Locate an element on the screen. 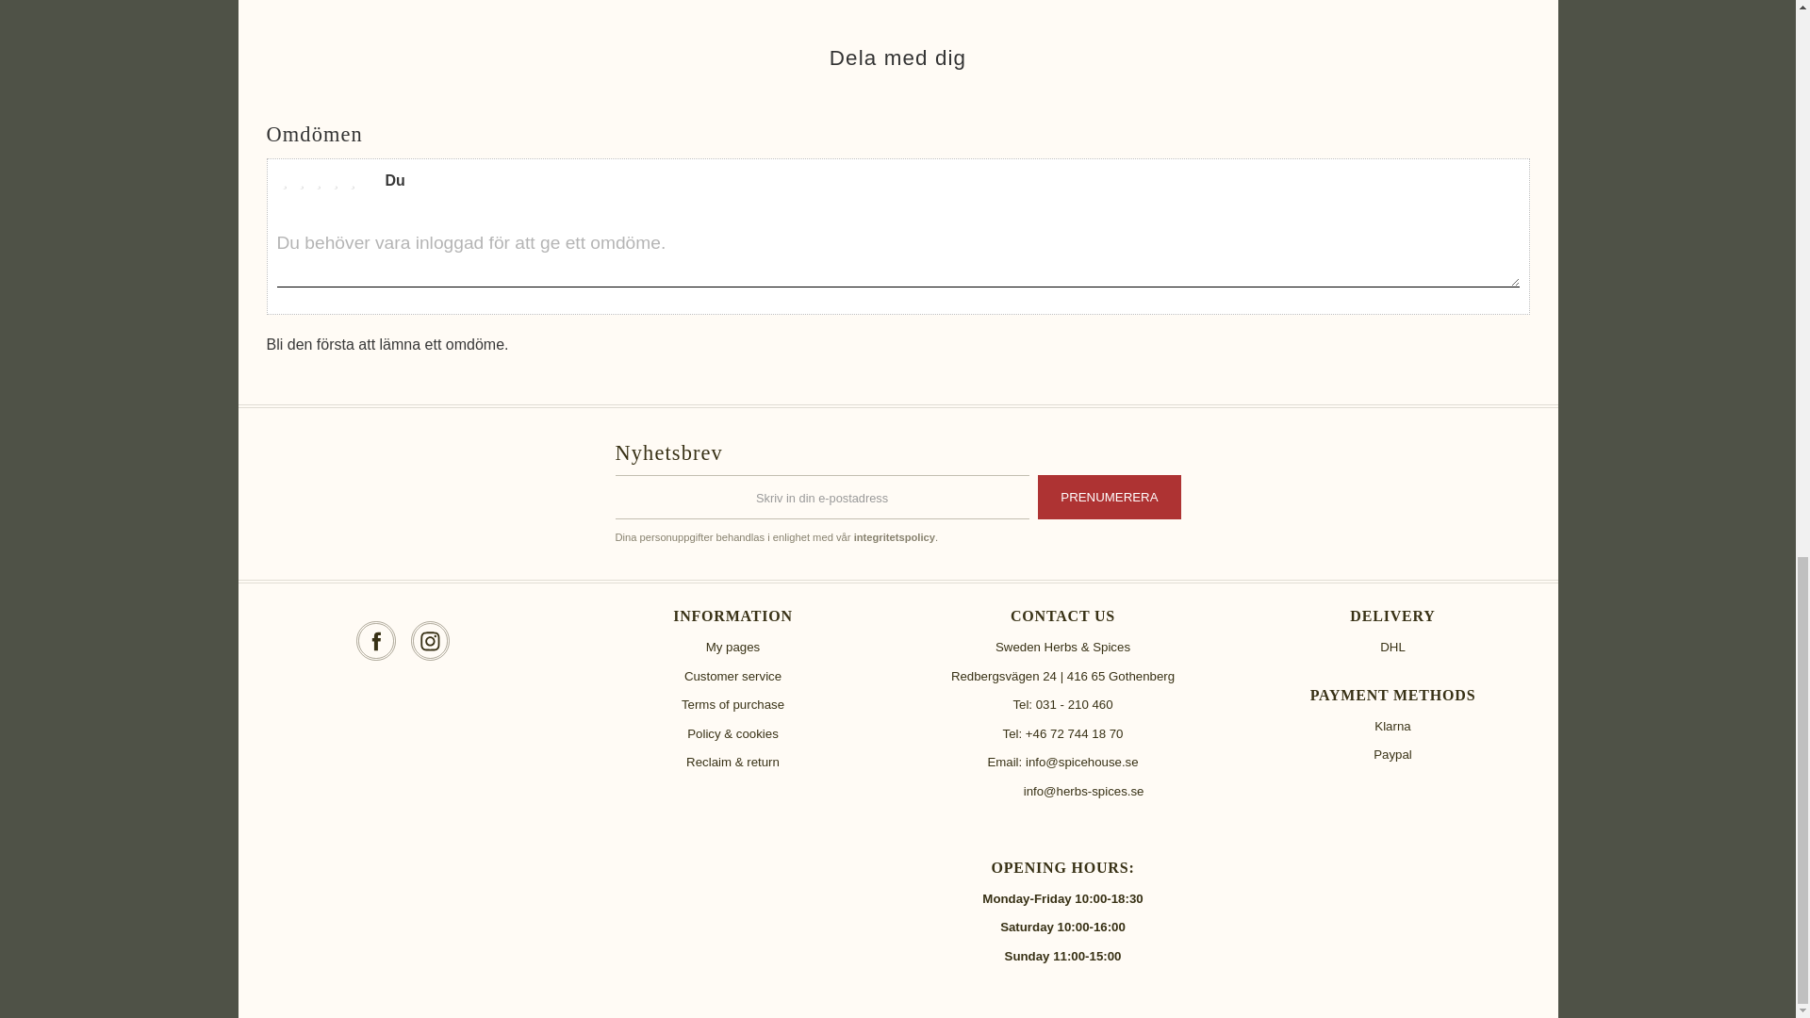 The height and width of the screenshot is (1018, 1810). PRENUMERERA is located at coordinates (1109, 497).